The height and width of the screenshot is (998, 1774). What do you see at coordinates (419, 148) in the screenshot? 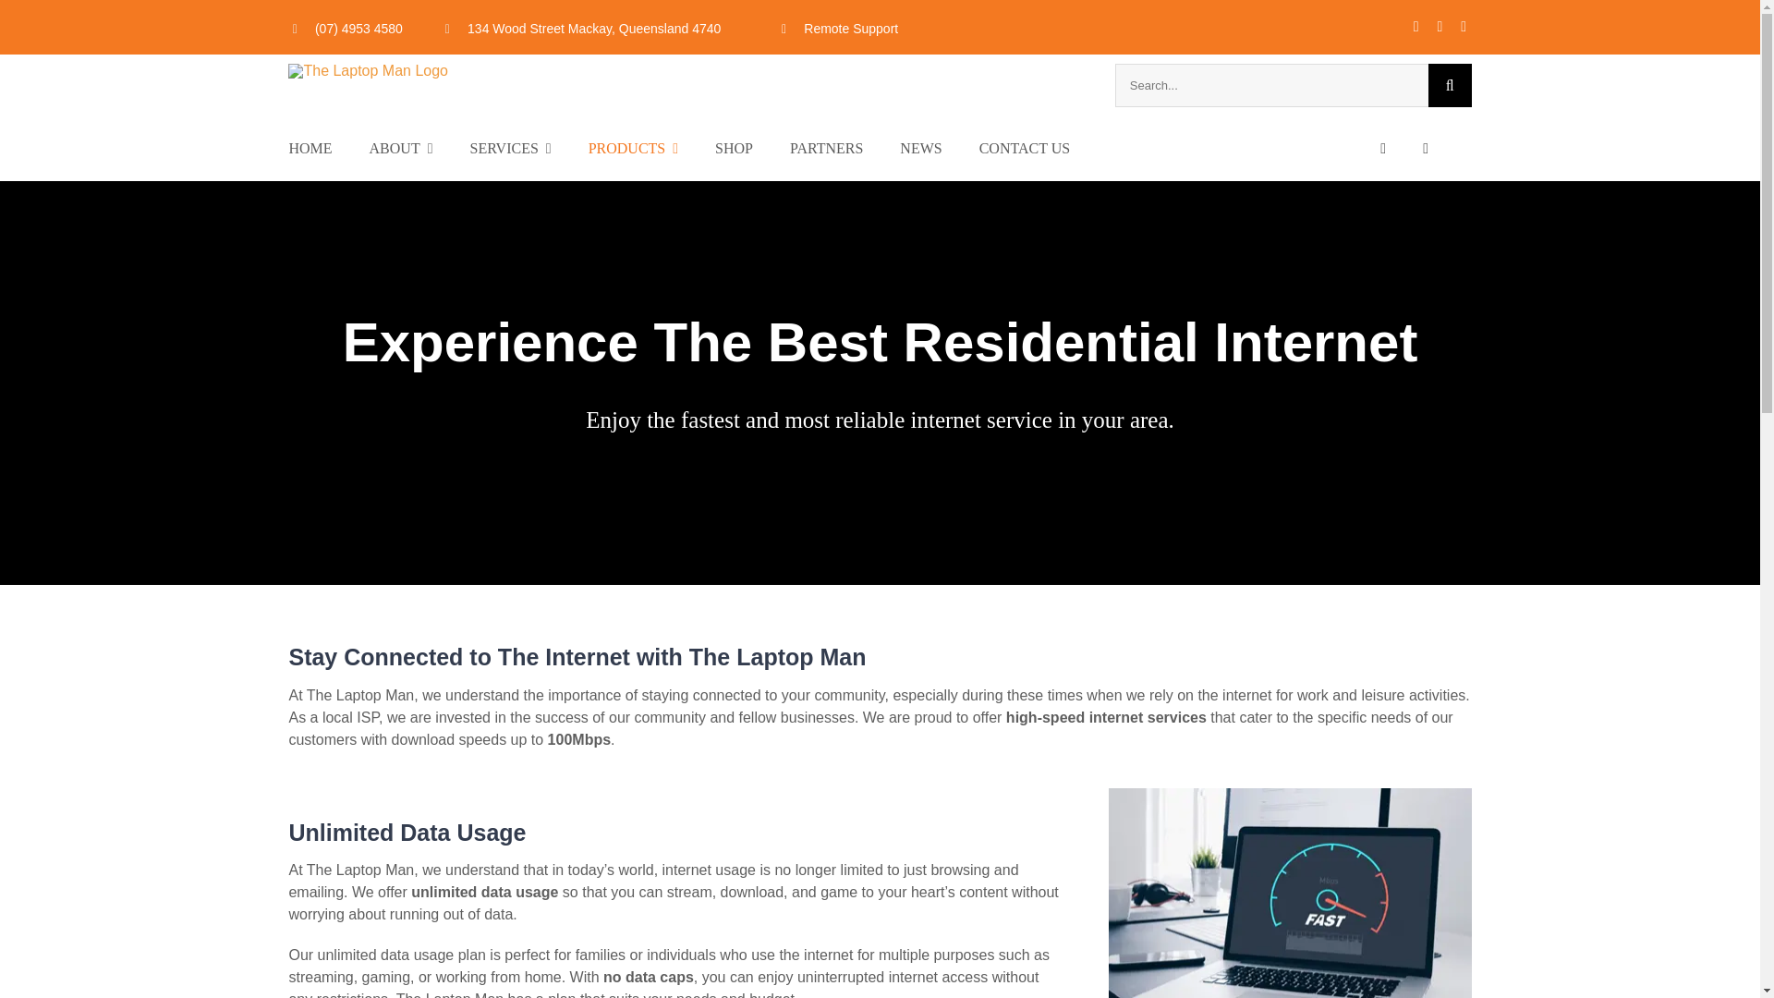
I see `ABOUT` at bounding box center [419, 148].